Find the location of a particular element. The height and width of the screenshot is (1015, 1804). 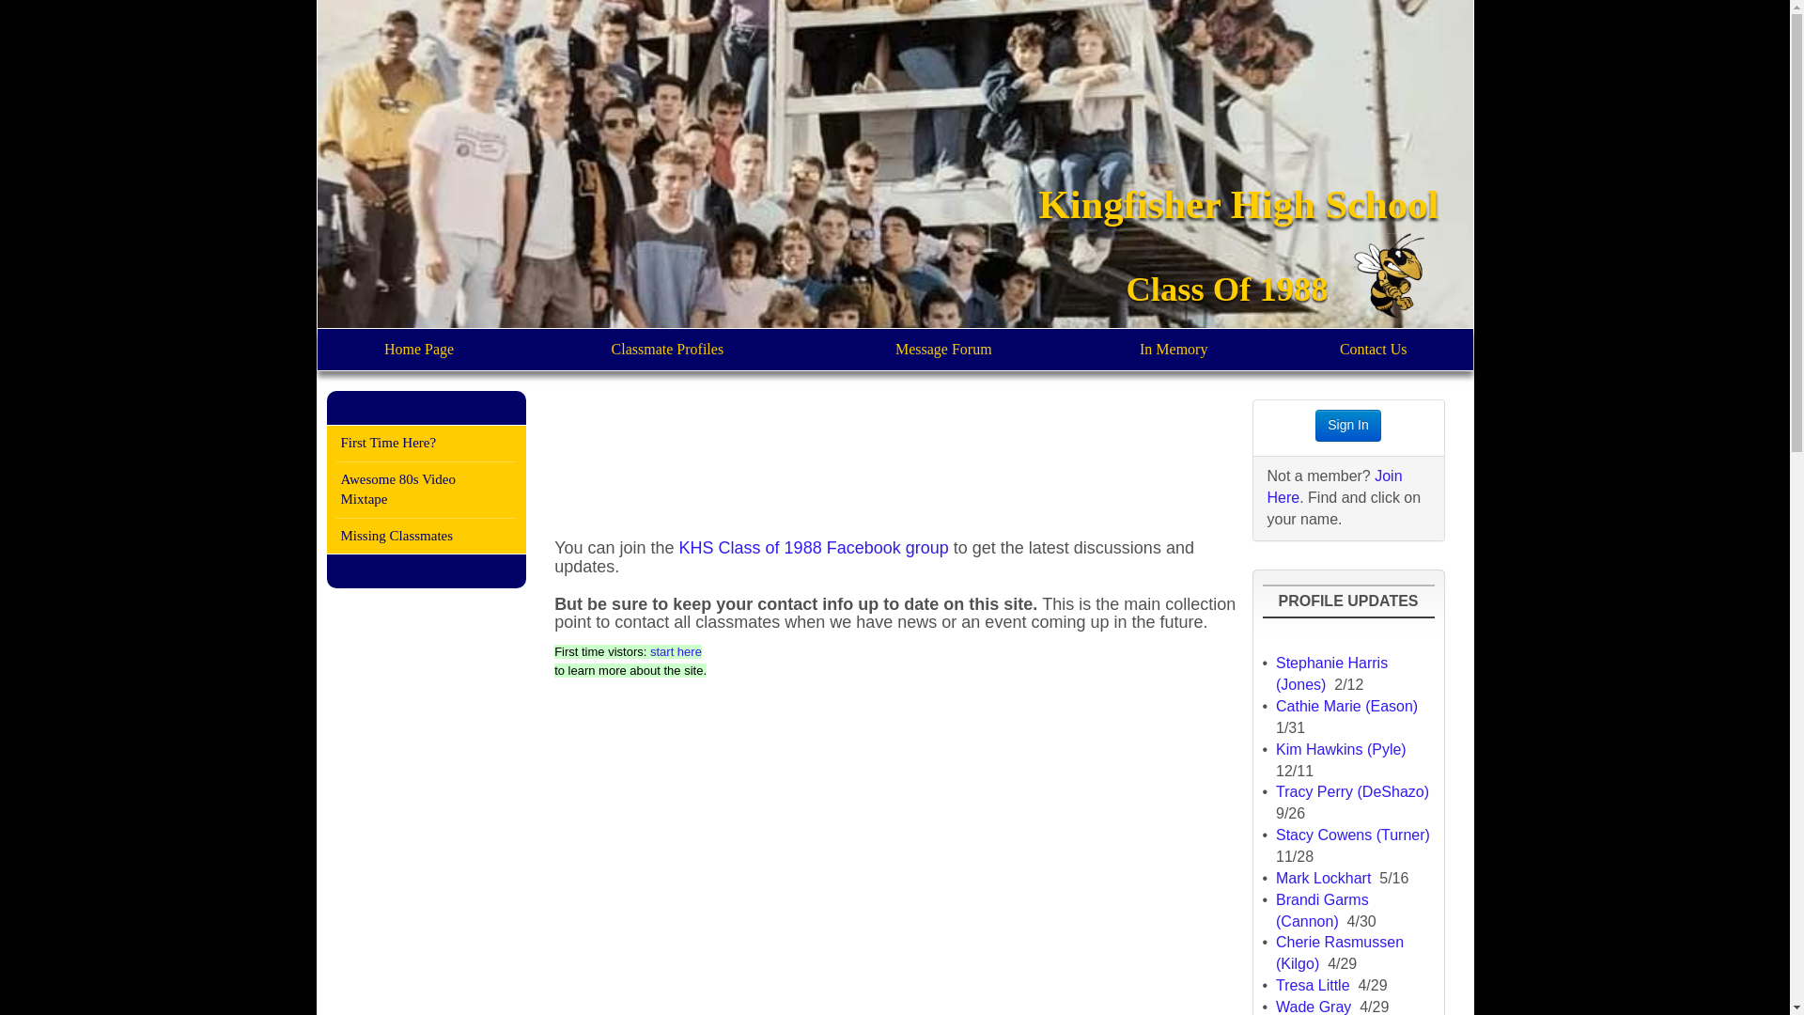

Contact Us is located at coordinates (1374, 350).